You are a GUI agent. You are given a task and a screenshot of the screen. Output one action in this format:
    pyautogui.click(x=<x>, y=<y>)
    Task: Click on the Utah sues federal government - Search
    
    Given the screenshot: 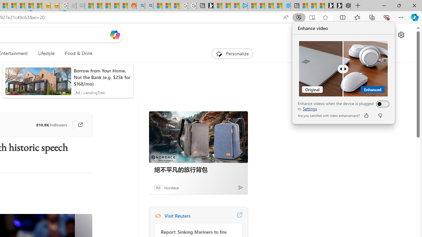 What is the action you would take?
    pyautogui.click(x=149, y=6)
    